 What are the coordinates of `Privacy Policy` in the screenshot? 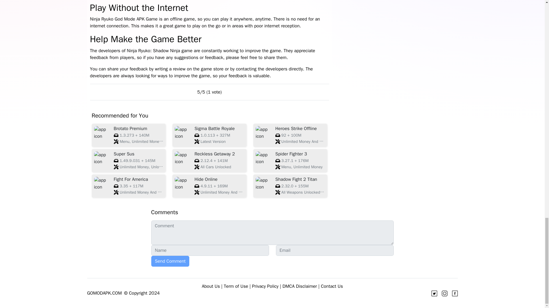 It's located at (265, 286).